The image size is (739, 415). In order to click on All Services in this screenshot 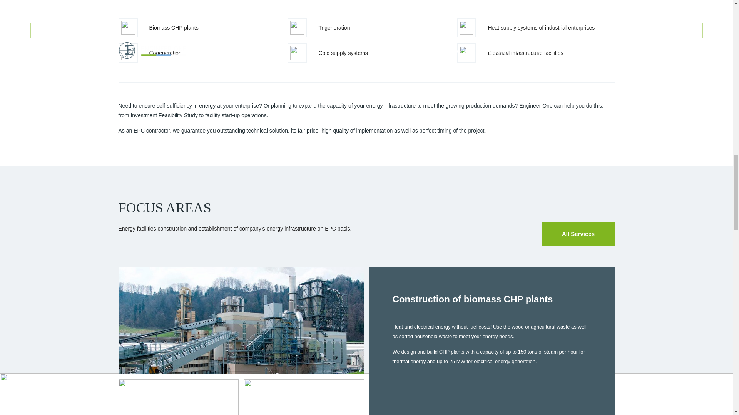, I will do `click(578, 234)`.